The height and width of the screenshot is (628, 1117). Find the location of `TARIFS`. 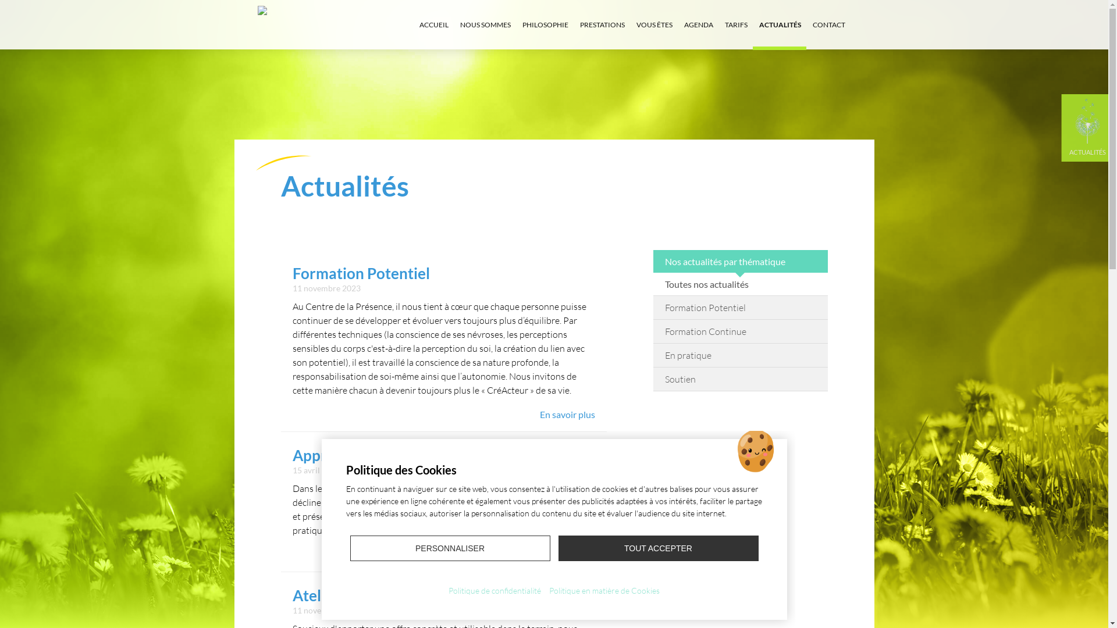

TARIFS is located at coordinates (737, 24).